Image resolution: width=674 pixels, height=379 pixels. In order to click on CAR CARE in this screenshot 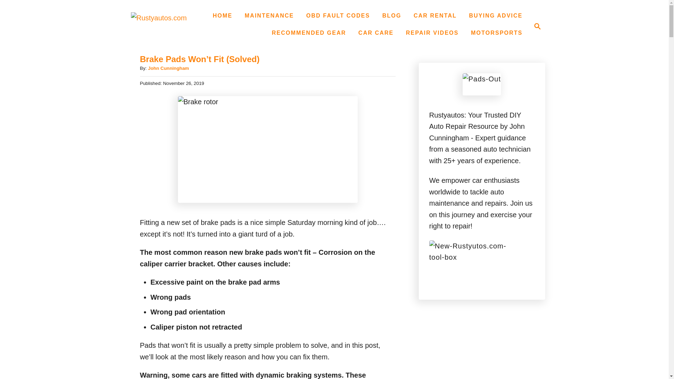, I will do `click(535, 26)`.